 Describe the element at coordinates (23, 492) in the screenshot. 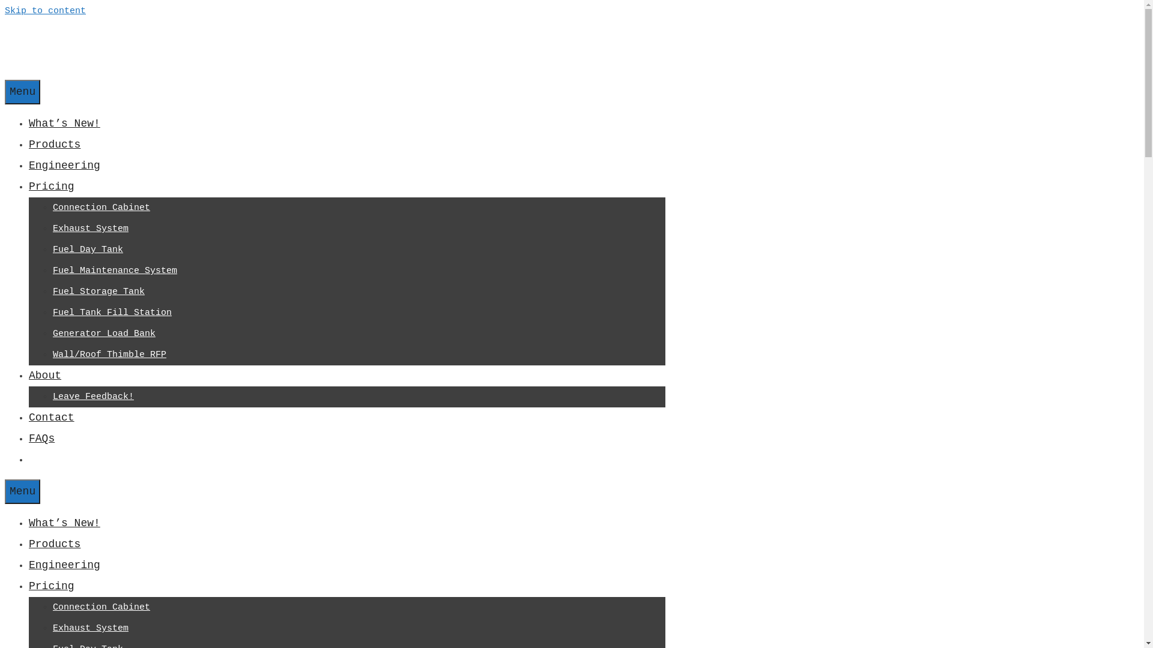

I see `Menu` at that location.